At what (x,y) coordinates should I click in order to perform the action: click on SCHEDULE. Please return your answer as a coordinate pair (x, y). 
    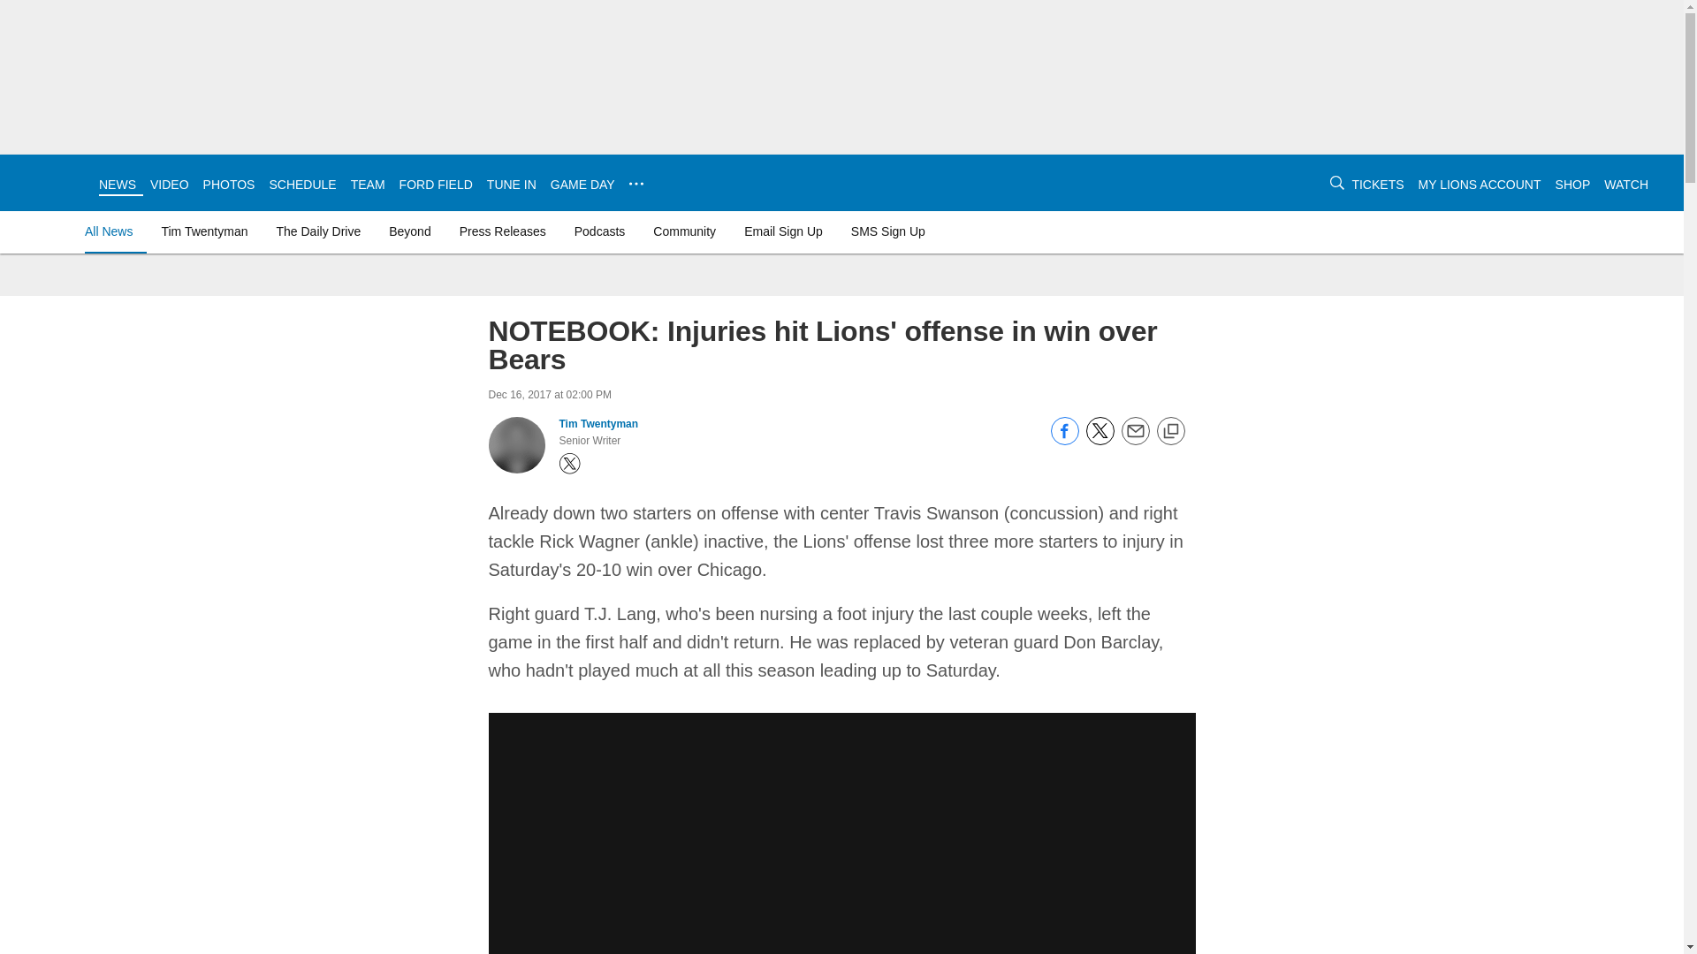
    Looking at the image, I should click on (302, 184).